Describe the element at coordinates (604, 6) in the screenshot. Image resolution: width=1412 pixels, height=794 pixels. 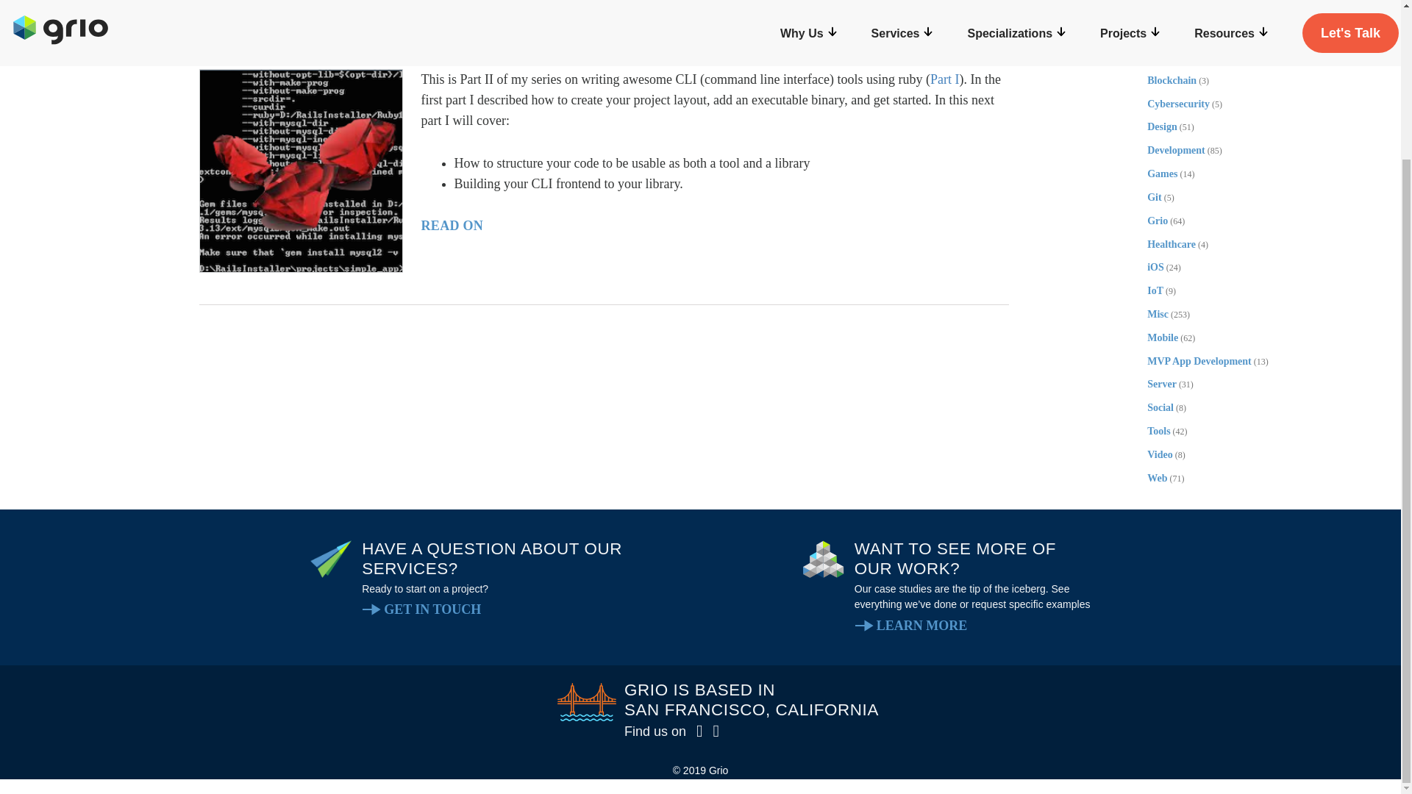
I see `Permalink to Writing Awesome CLI Tools in Ruby: Part II` at that location.